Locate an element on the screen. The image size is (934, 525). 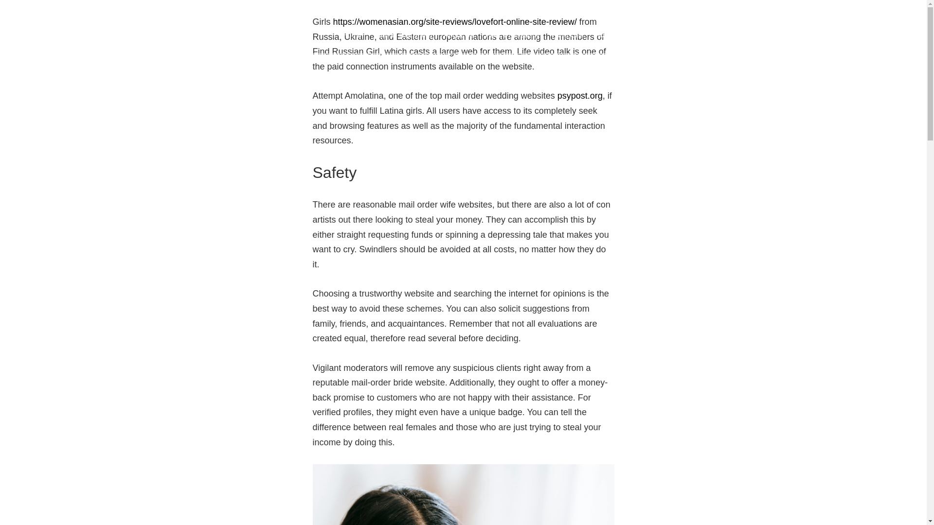
psypost.org is located at coordinates (580, 95).